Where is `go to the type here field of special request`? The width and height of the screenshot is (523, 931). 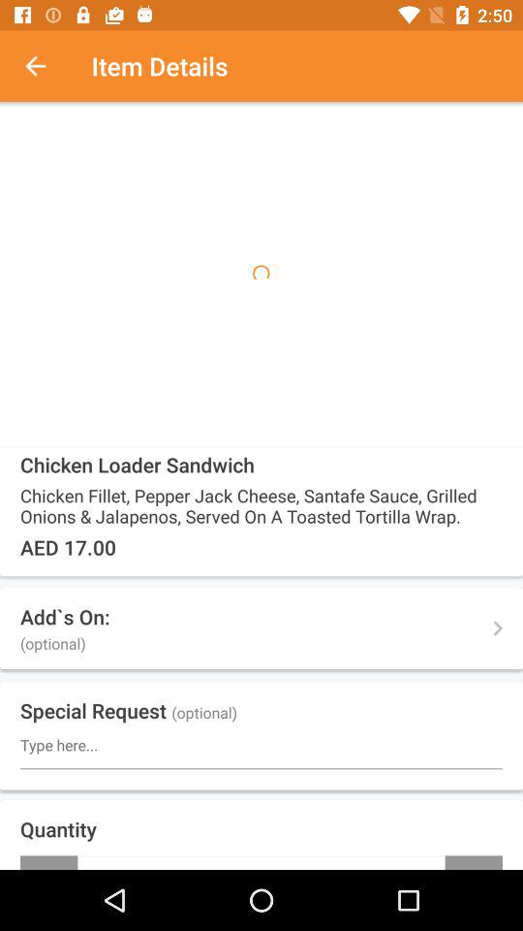 go to the type here field of special request is located at coordinates (261, 745).